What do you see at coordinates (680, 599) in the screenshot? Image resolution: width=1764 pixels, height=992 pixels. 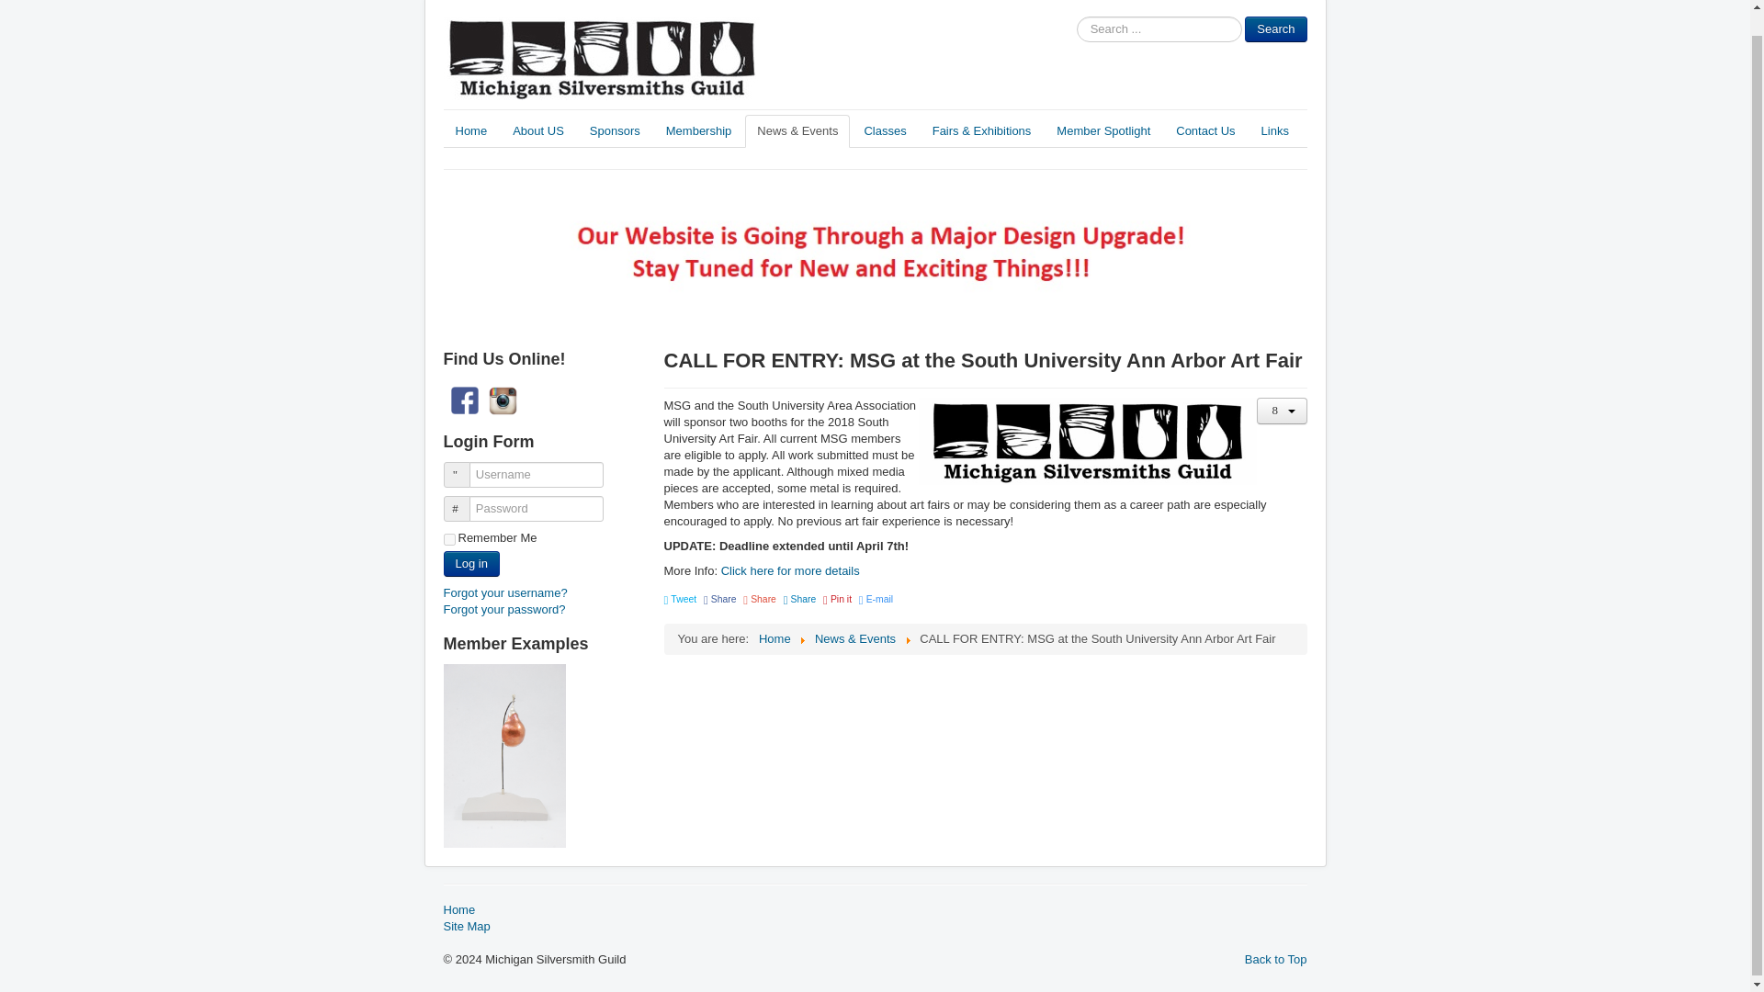 I see `Tweet` at bounding box center [680, 599].